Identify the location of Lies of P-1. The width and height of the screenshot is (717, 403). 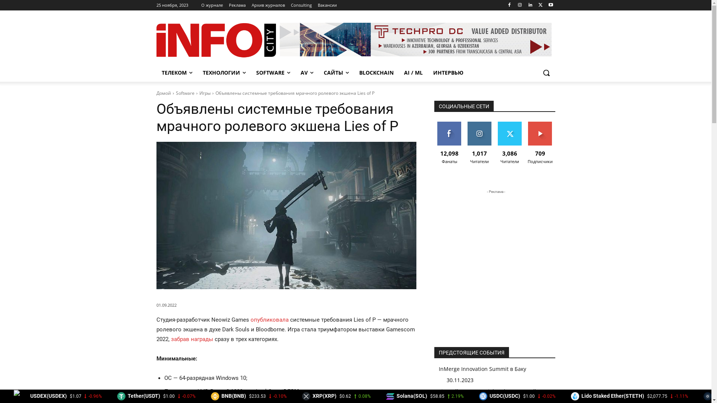
(286, 216).